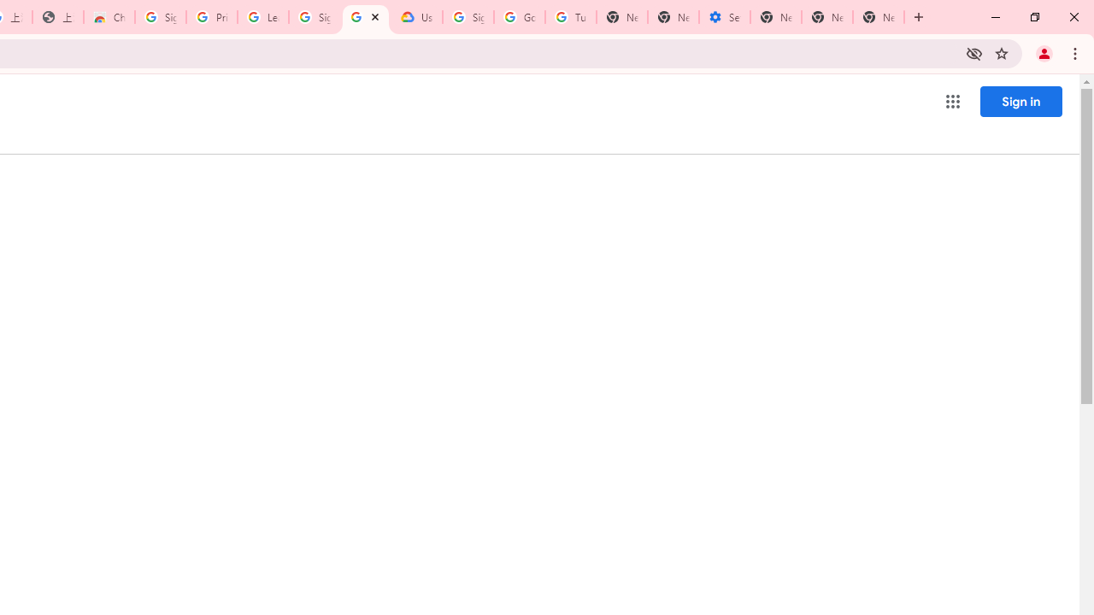 The height and width of the screenshot is (615, 1094). I want to click on Settings - Addresses and more, so click(725, 17).